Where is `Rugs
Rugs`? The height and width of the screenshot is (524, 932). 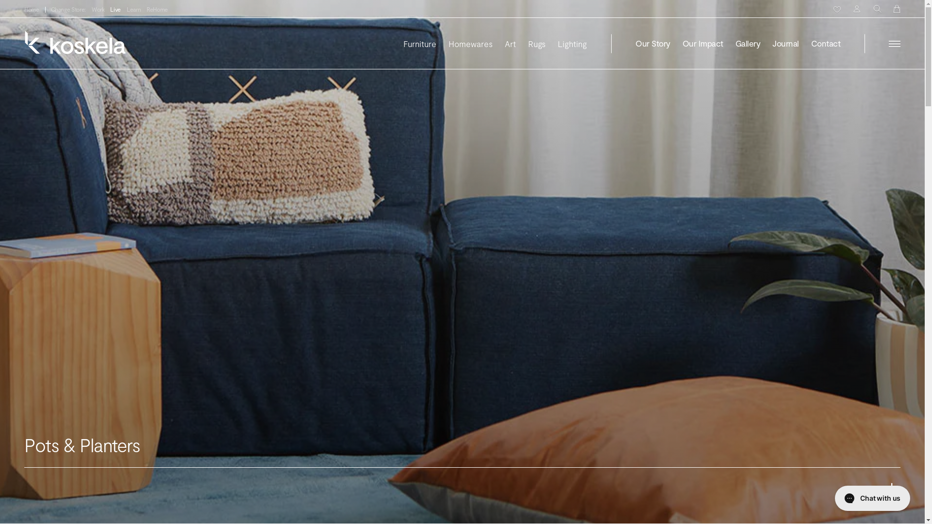
Rugs
Rugs is located at coordinates (537, 44).